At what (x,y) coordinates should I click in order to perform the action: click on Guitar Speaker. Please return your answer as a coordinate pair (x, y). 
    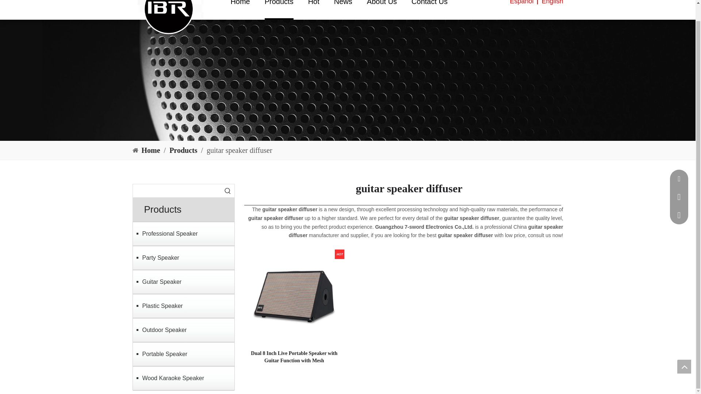
    Looking at the image, I should click on (183, 282).